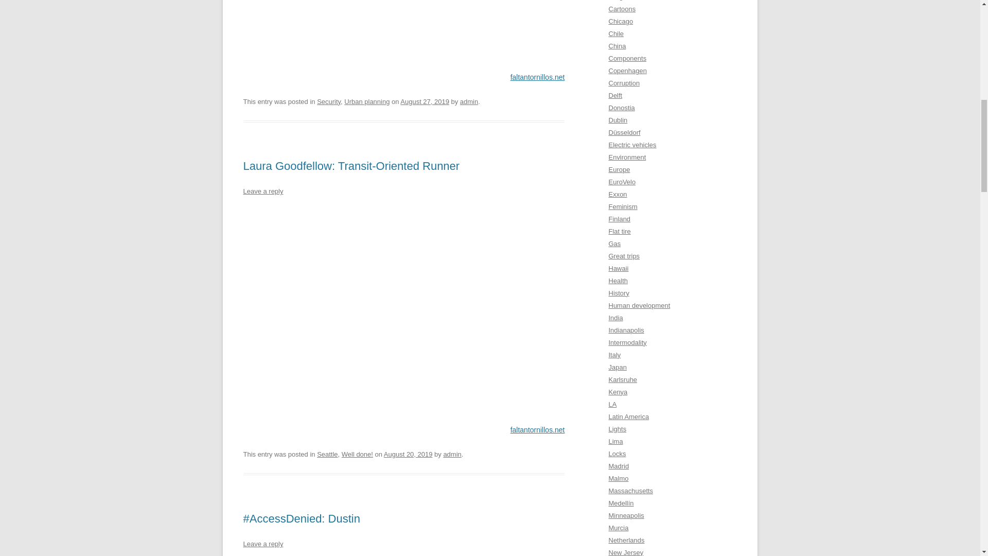 This screenshot has height=556, width=988. I want to click on Well done!, so click(357, 454).